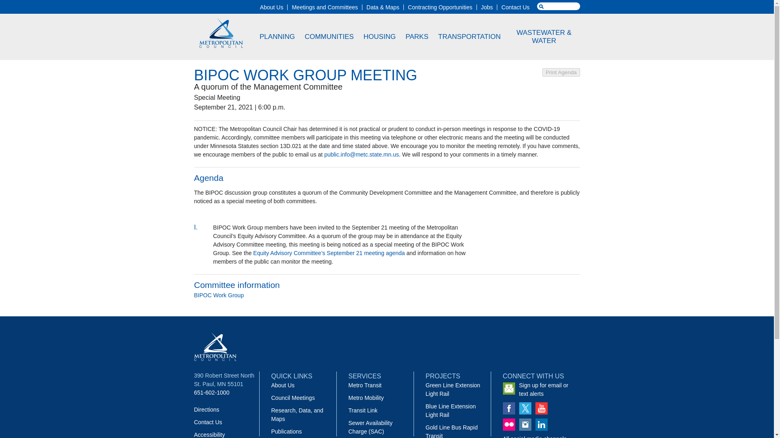 This screenshot has width=780, height=438. What do you see at coordinates (440, 7) in the screenshot?
I see `Contracting Opportunities` at bounding box center [440, 7].